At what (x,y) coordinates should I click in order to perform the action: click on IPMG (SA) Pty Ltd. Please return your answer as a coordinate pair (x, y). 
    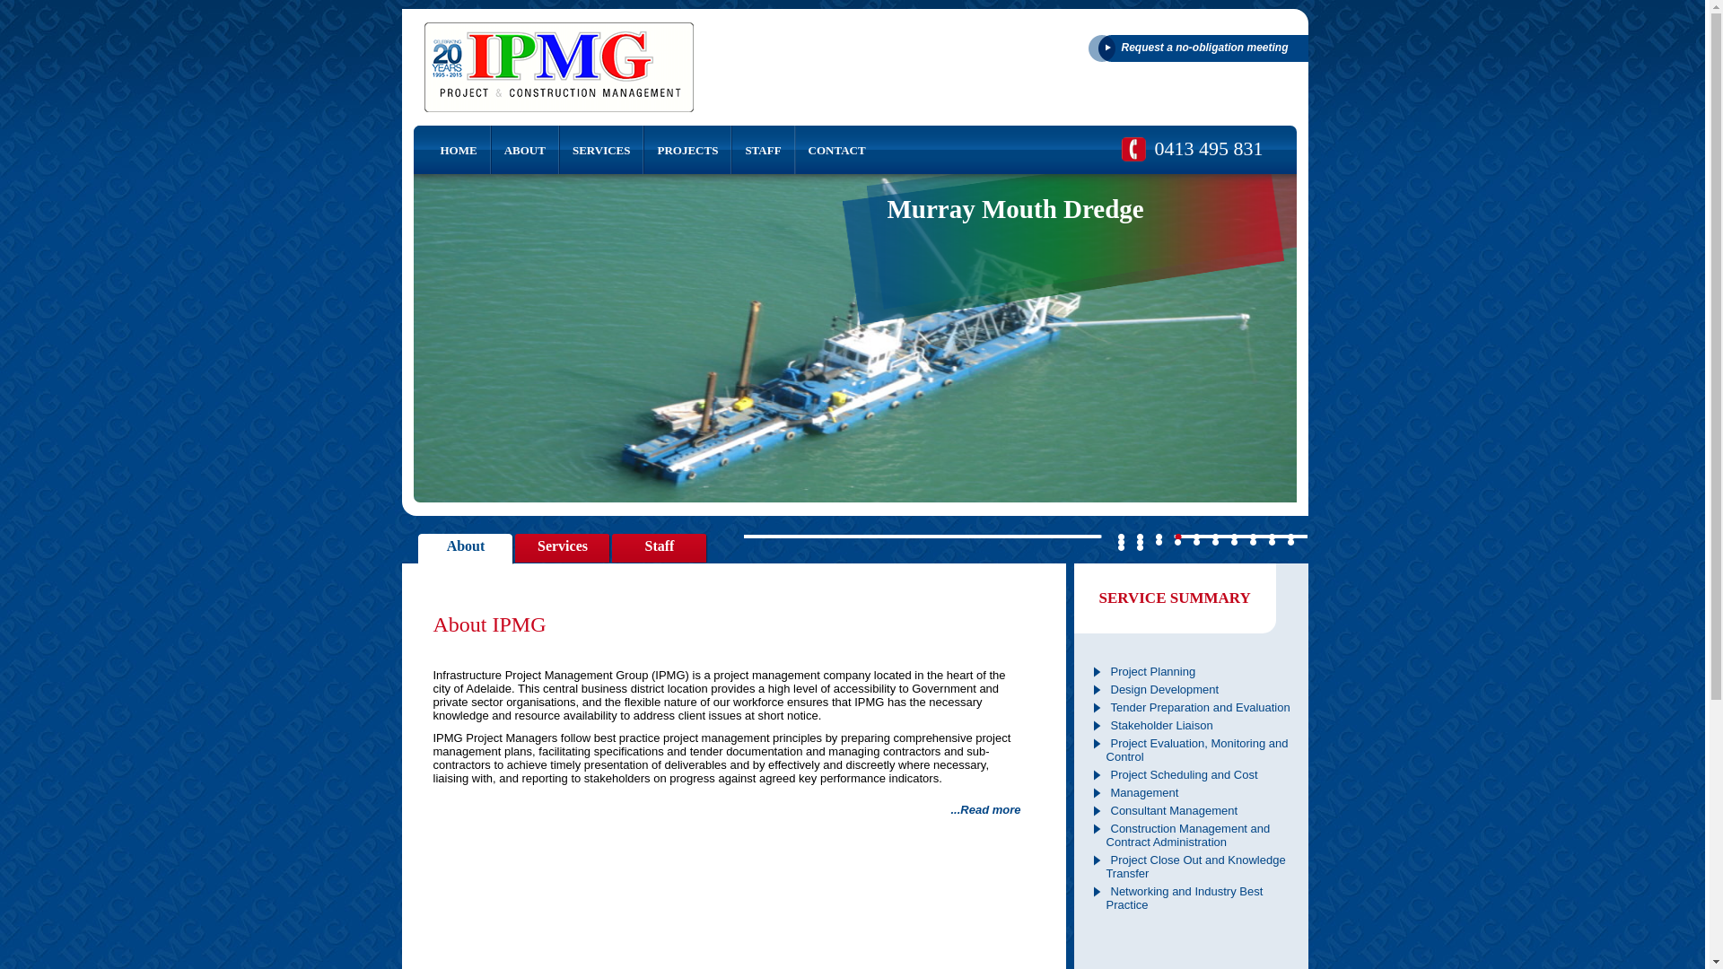
    Looking at the image, I should click on (558, 67).